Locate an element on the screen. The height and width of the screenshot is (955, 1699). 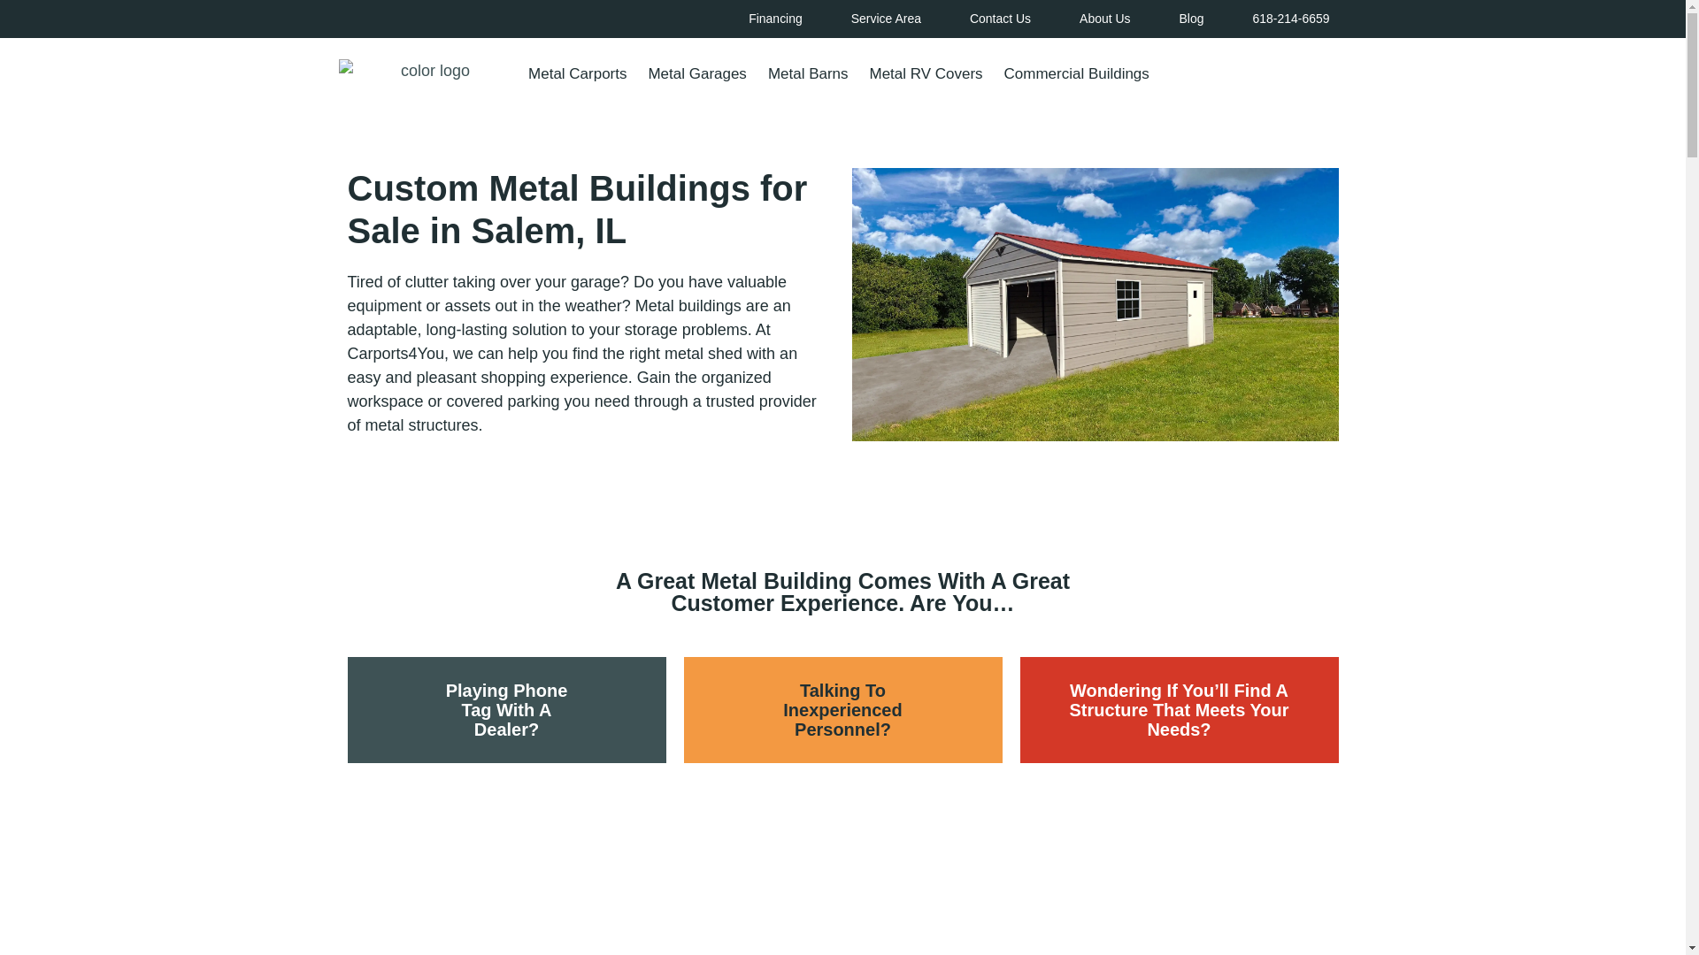
Commercial Buildings is located at coordinates (1077, 73).